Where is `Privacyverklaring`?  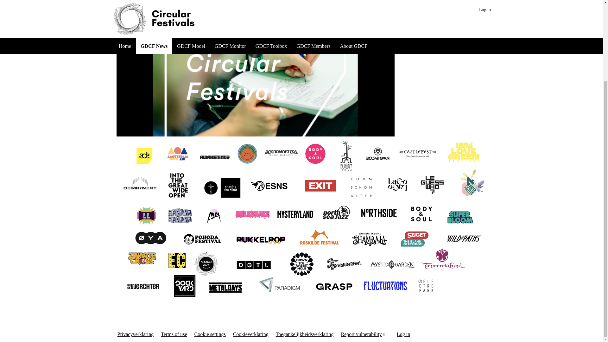 Privacyverklaring is located at coordinates (136, 334).